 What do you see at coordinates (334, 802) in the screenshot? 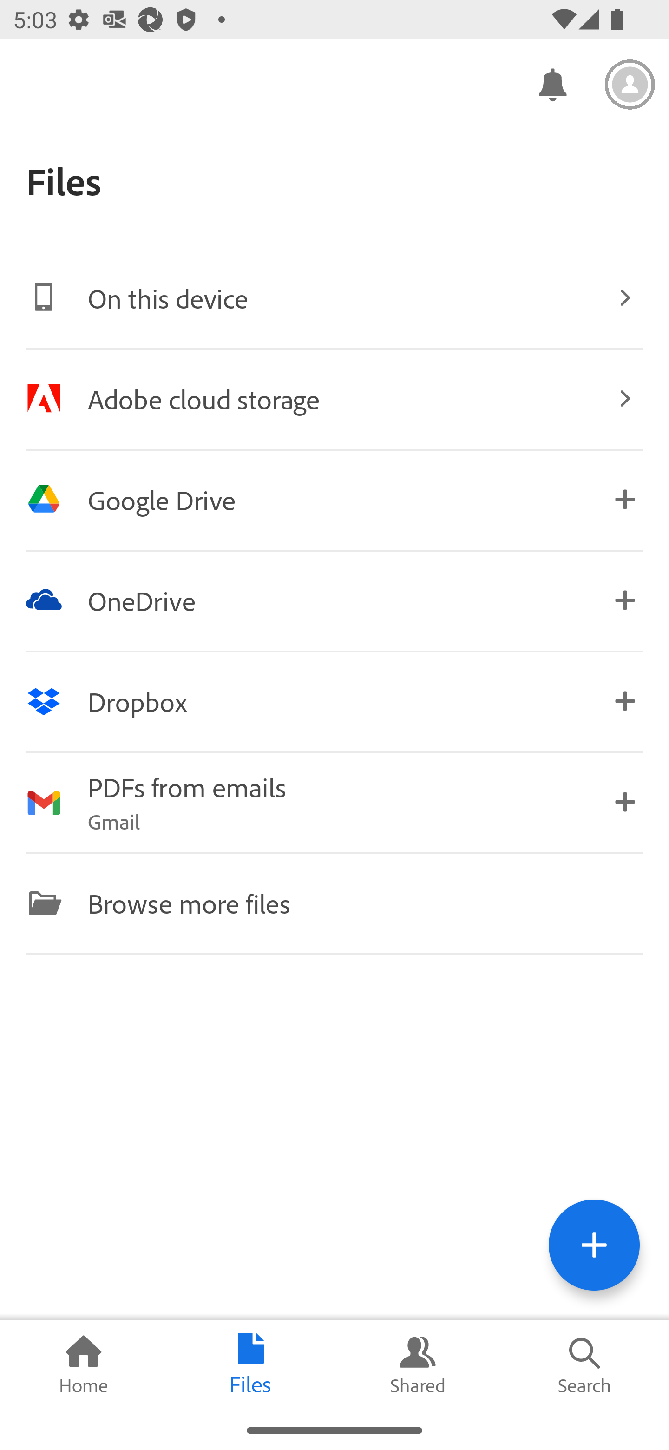
I see `Image PDFs from emails Gmail` at bounding box center [334, 802].